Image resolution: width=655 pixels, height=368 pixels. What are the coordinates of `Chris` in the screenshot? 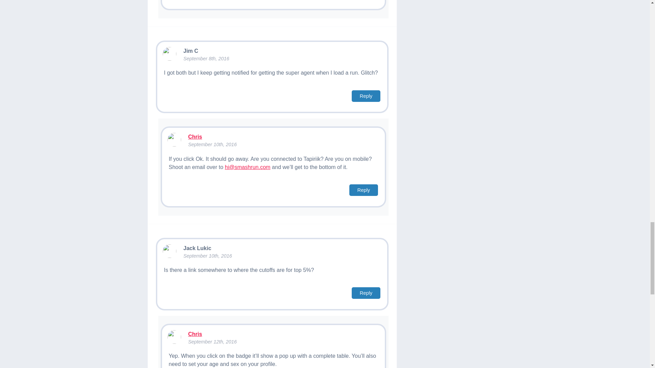 It's located at (195, 334).